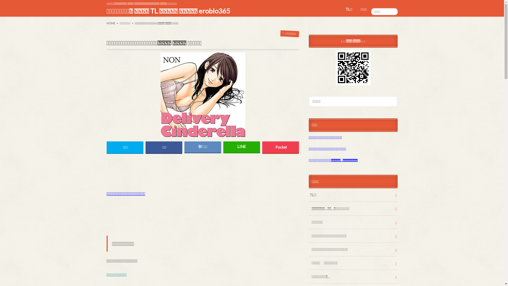 The image size is (508, 286). Describe the element at coordinates (111, 23) in the screenshot. I see `HOME` at that location.